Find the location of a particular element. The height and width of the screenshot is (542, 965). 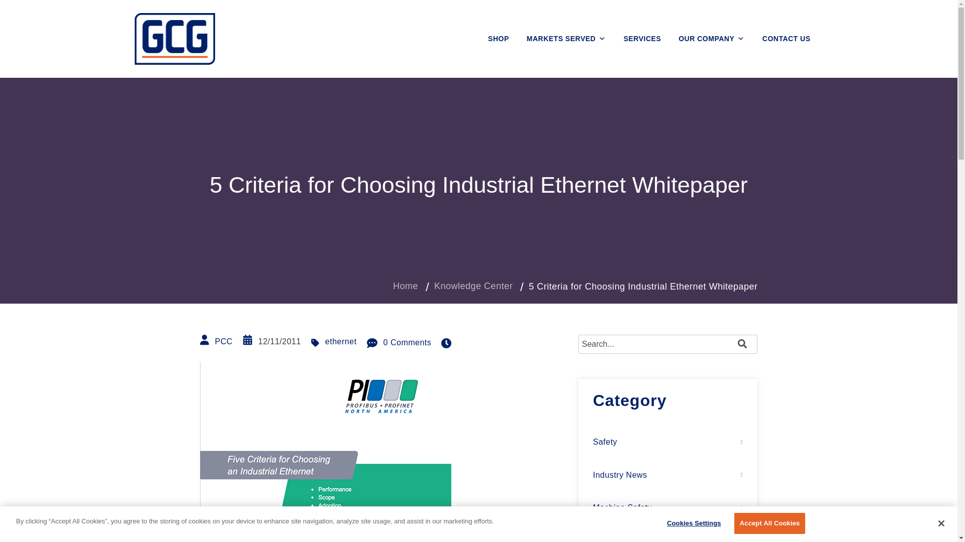

MARKETS SERVED is located at coordinates (566, 39).